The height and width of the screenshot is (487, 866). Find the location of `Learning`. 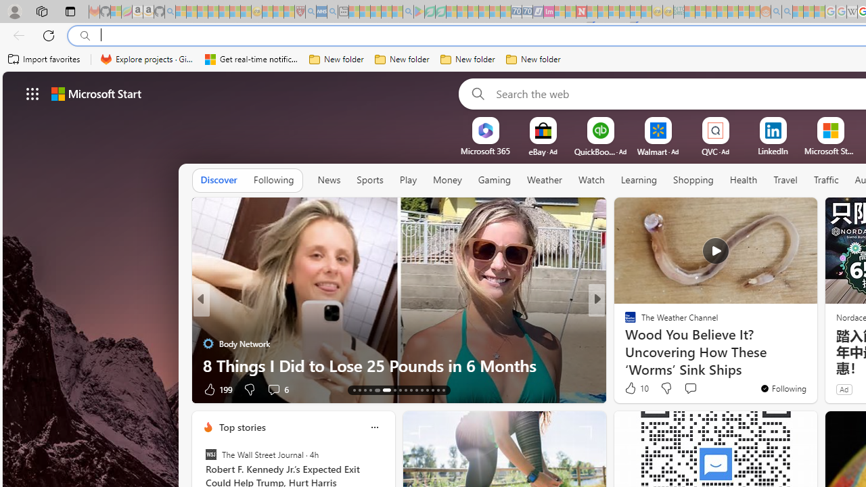

Learning is located at coordinates (639, 180).